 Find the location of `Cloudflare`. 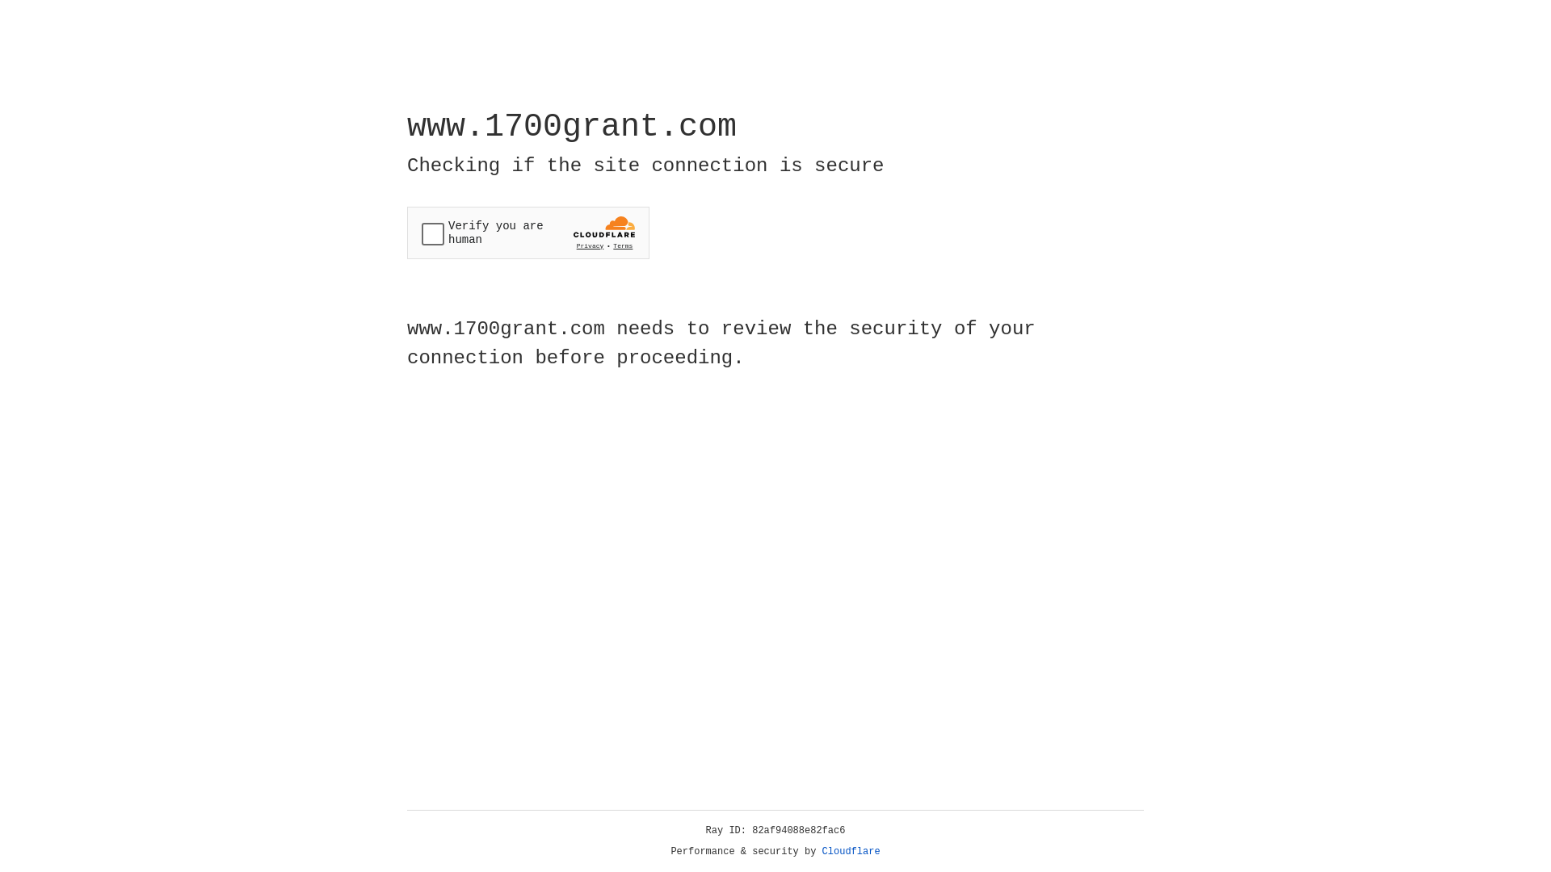

Cloudflare is located at coordinates (851, 852).